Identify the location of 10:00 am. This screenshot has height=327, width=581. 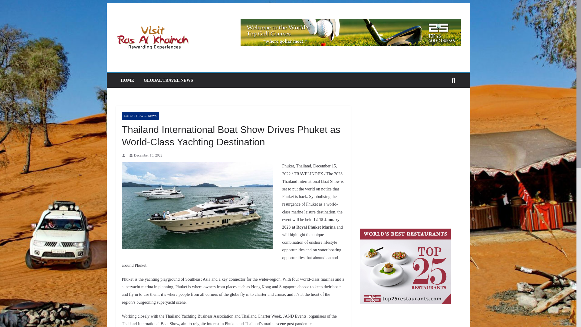
(145, 156).